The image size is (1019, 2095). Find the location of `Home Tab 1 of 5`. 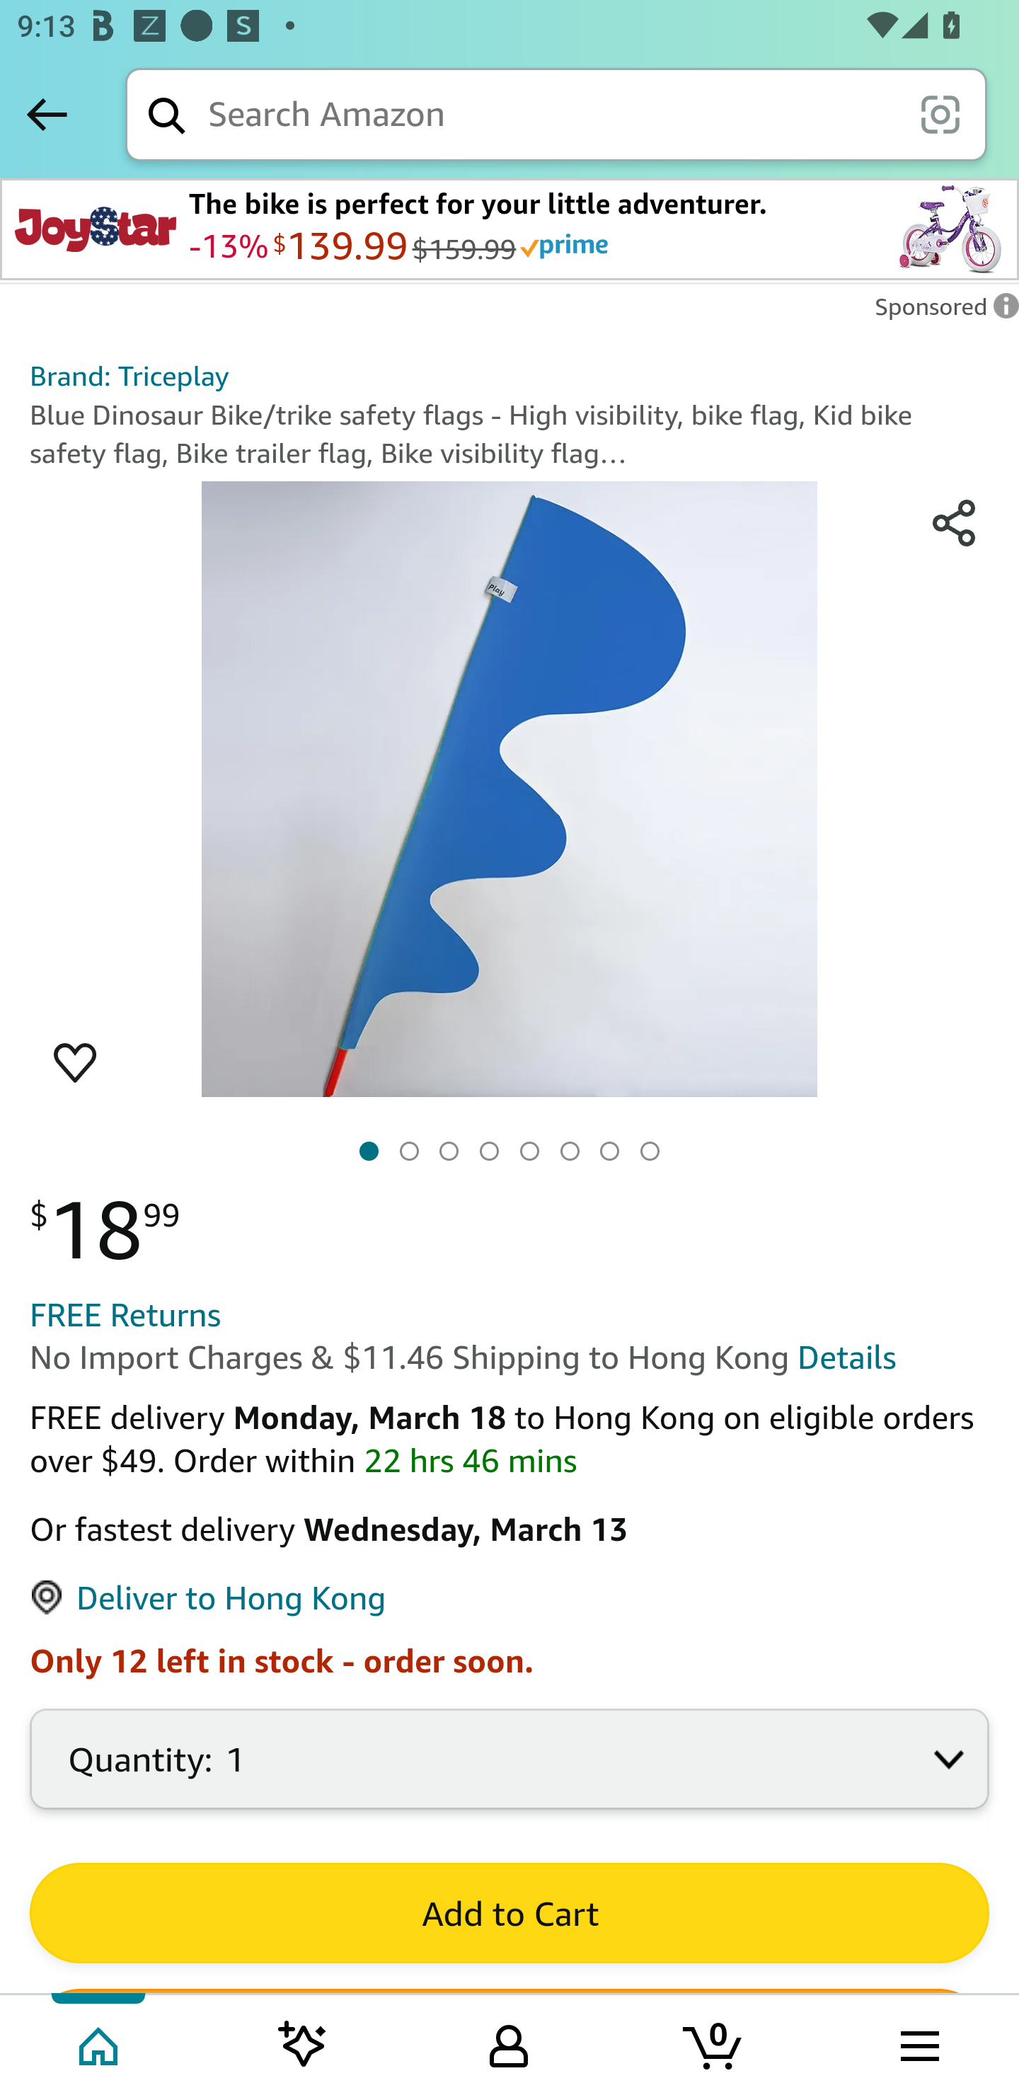

Home Tab 1 of 5 is located at coordinates (100, 2043).